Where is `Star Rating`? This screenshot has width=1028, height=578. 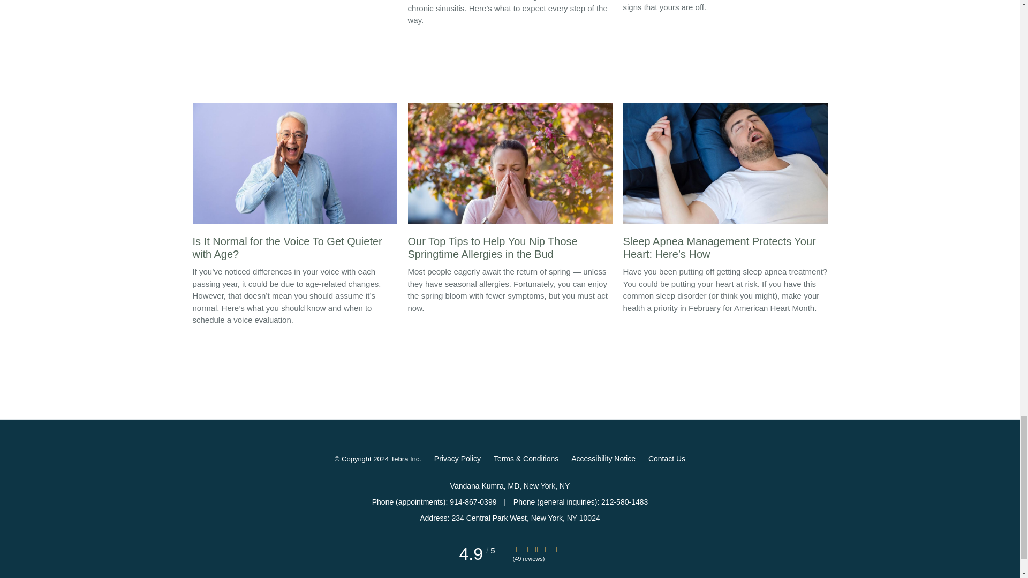
Star Rating is located at coordinates (527, 549).